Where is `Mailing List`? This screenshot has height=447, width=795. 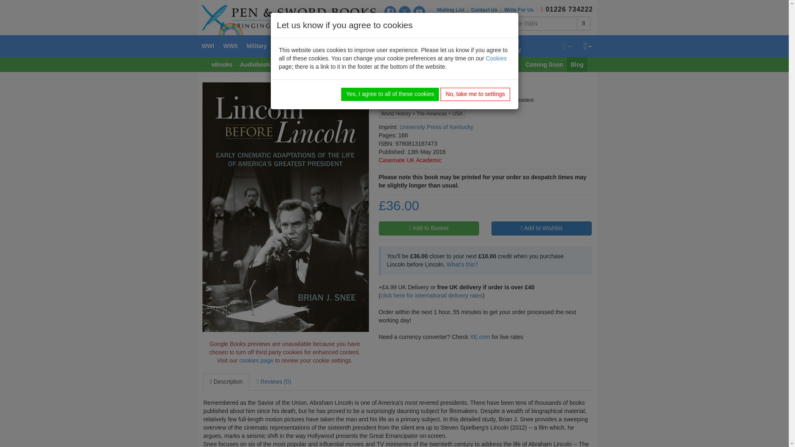 Mailing List is located at coordinates (453, 10).